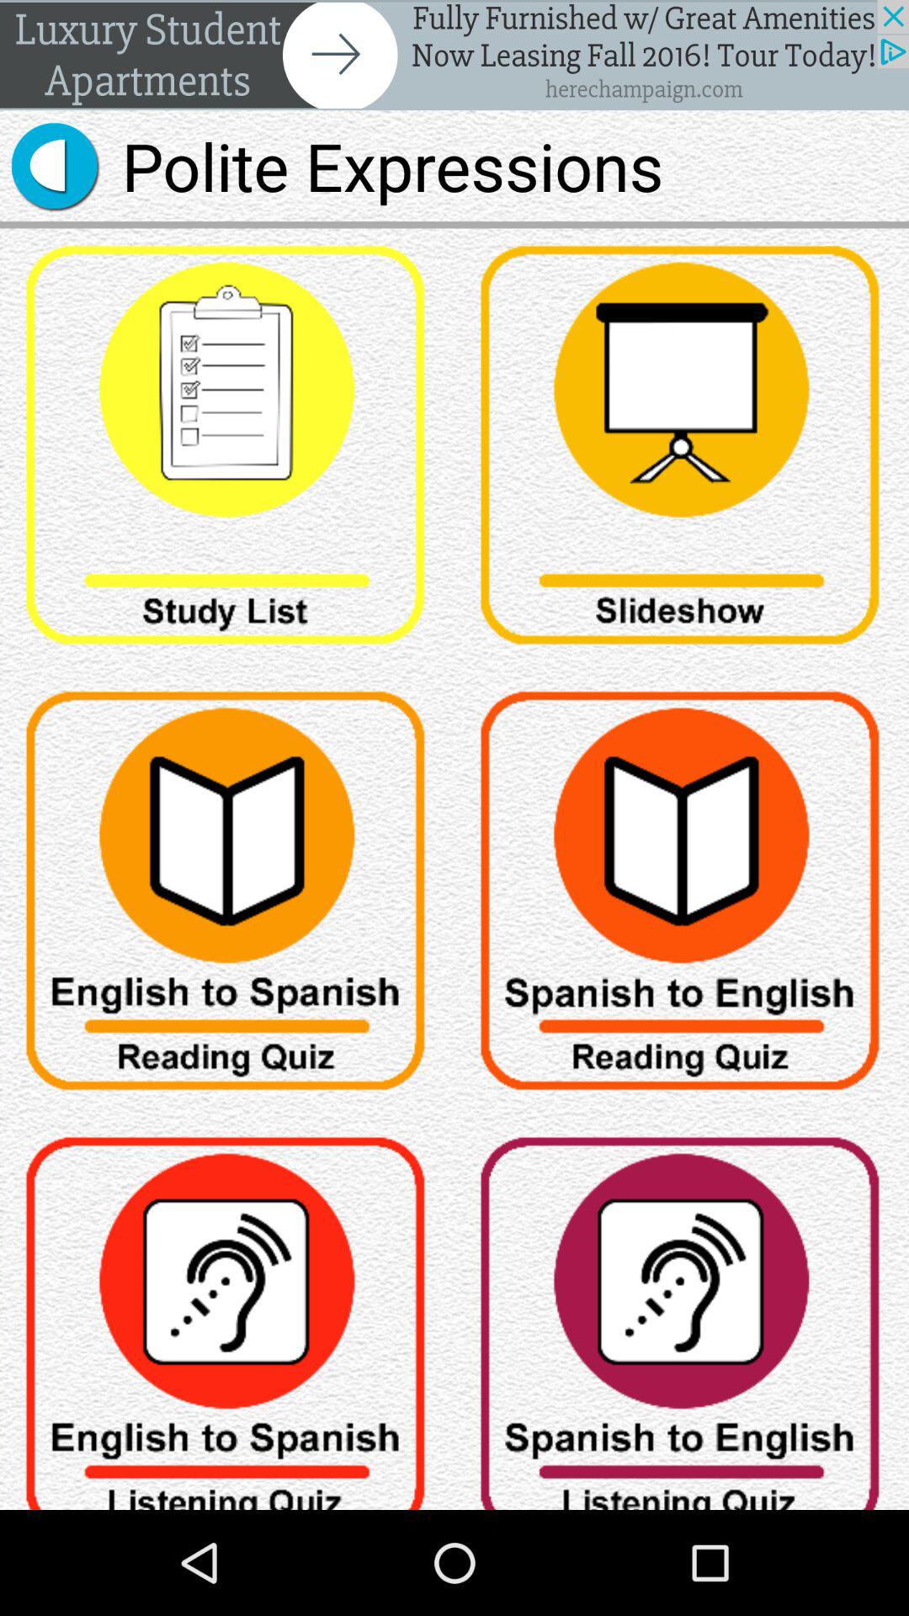 The width and height of the screenshot is (909, 1616). I want to click on click advertisement, so click(454, 56).